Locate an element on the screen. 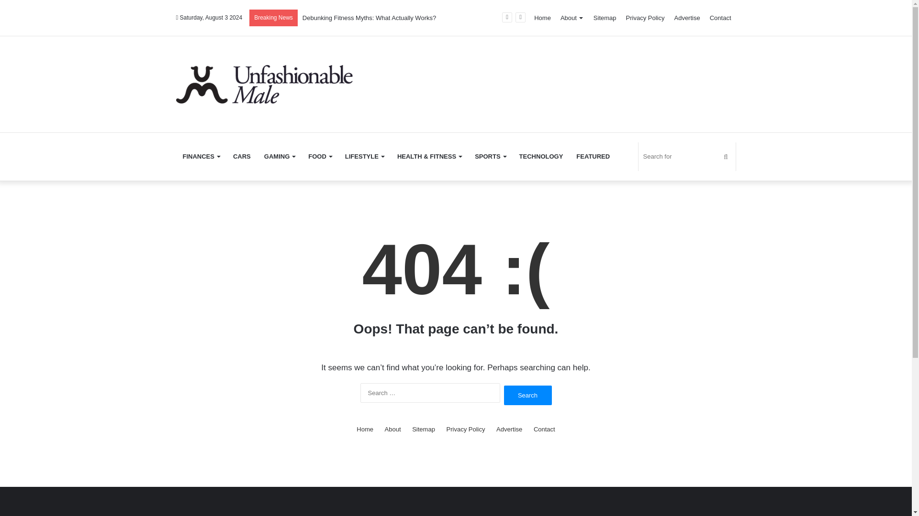 The image size is (919, 516). Sitemap is located at coordinates (605, 18).